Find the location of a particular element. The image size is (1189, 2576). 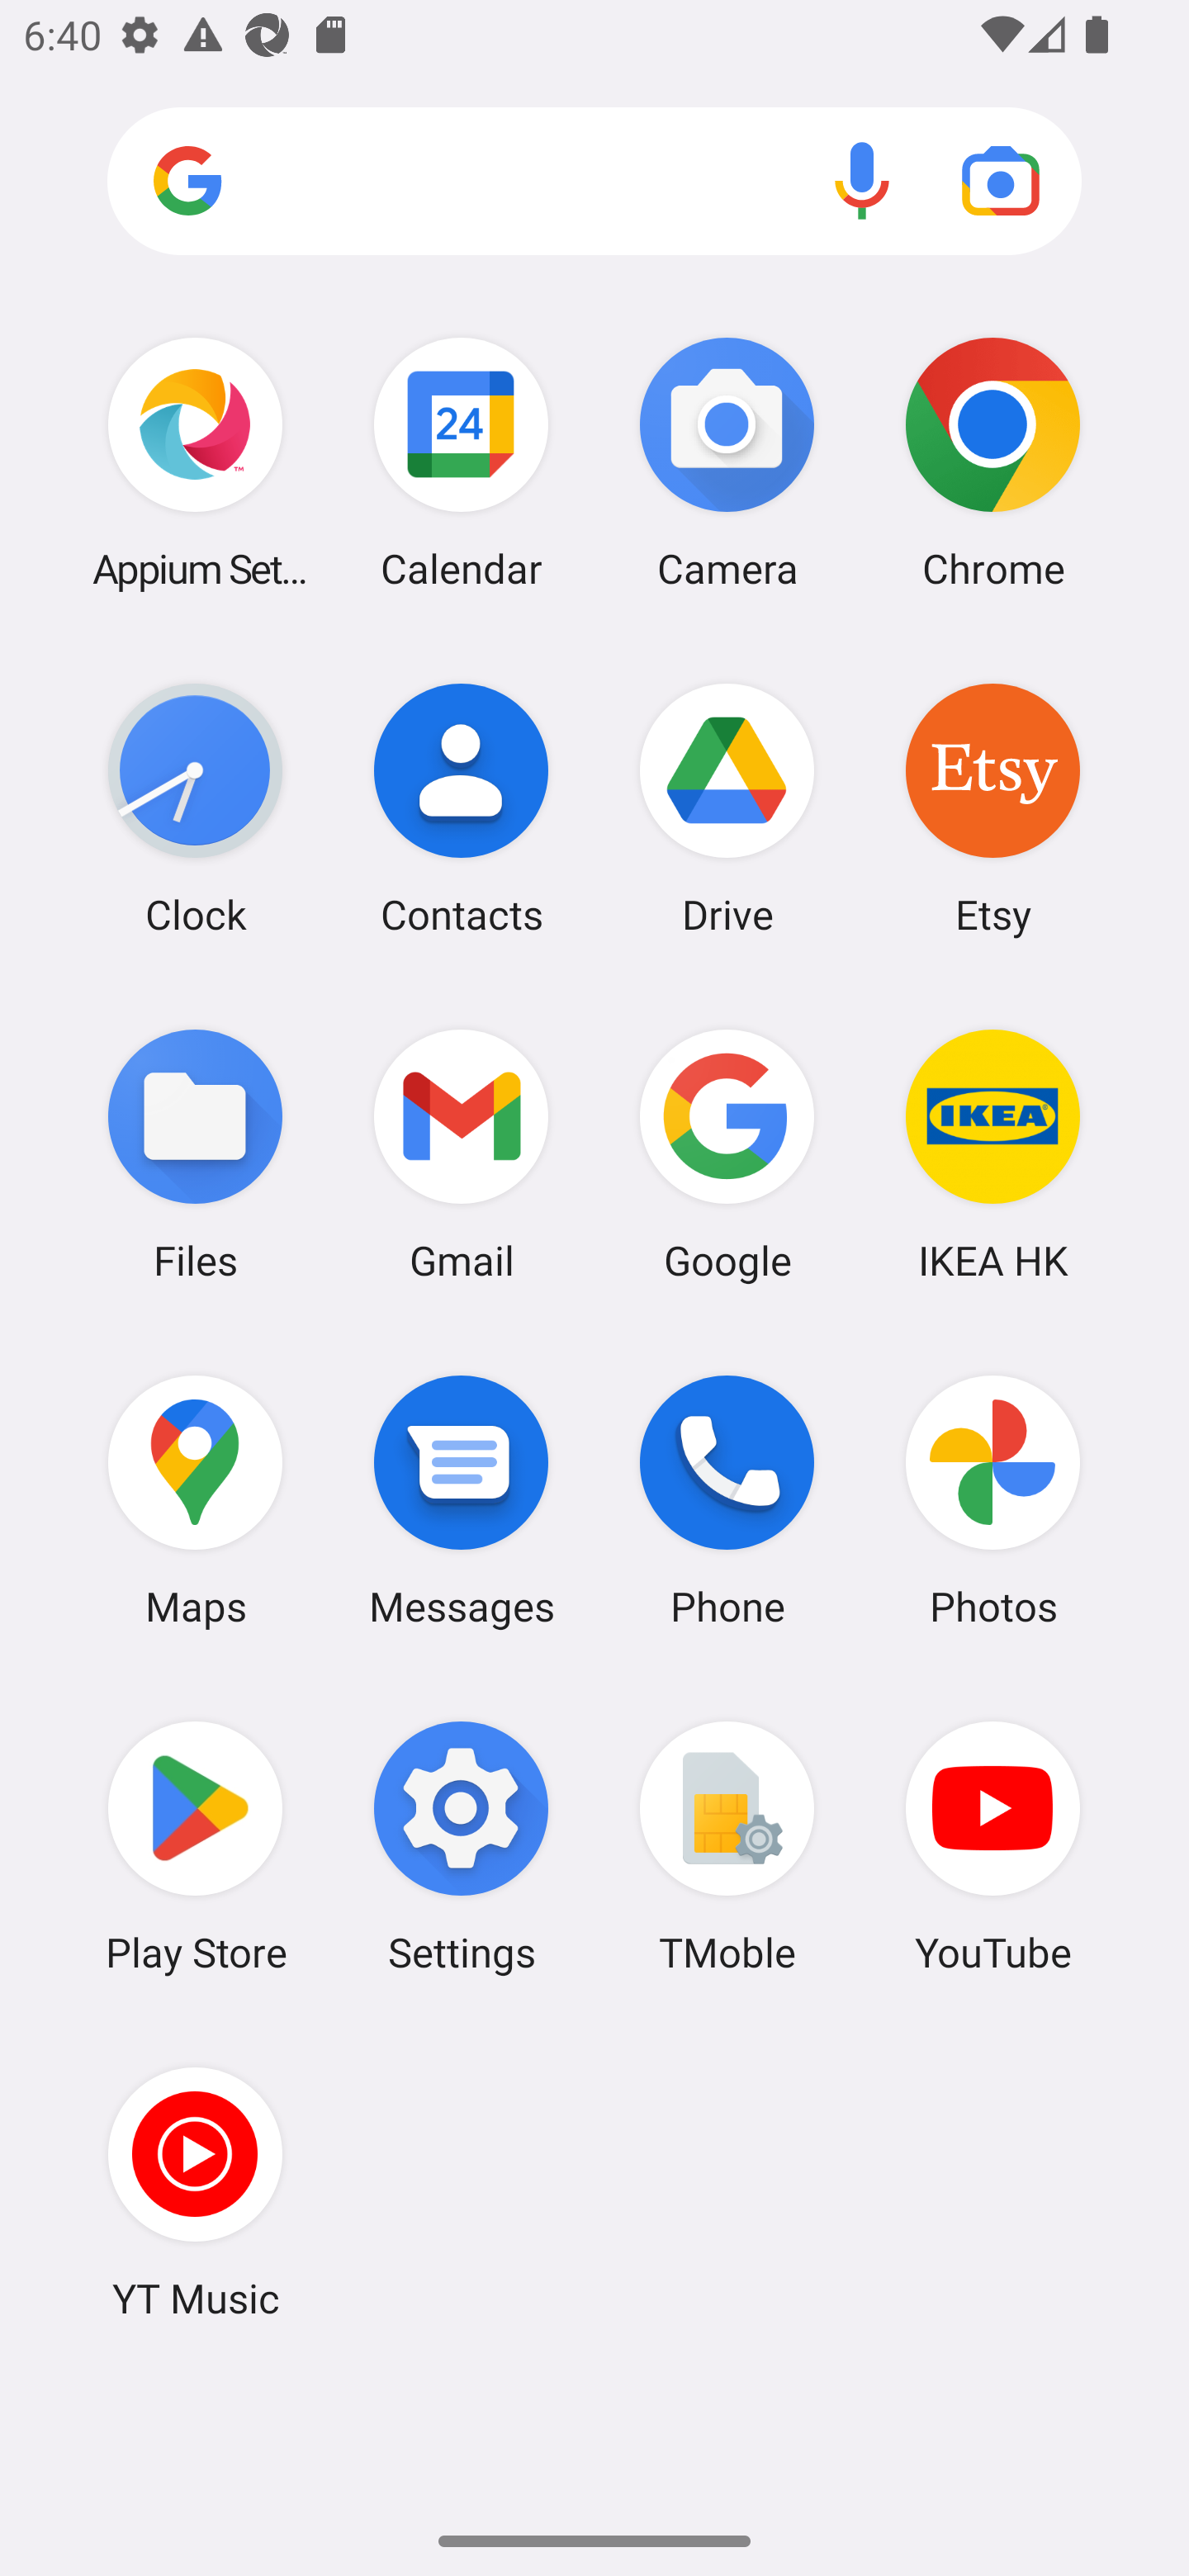

IKEA HK is located at coordinates (992, 1153).